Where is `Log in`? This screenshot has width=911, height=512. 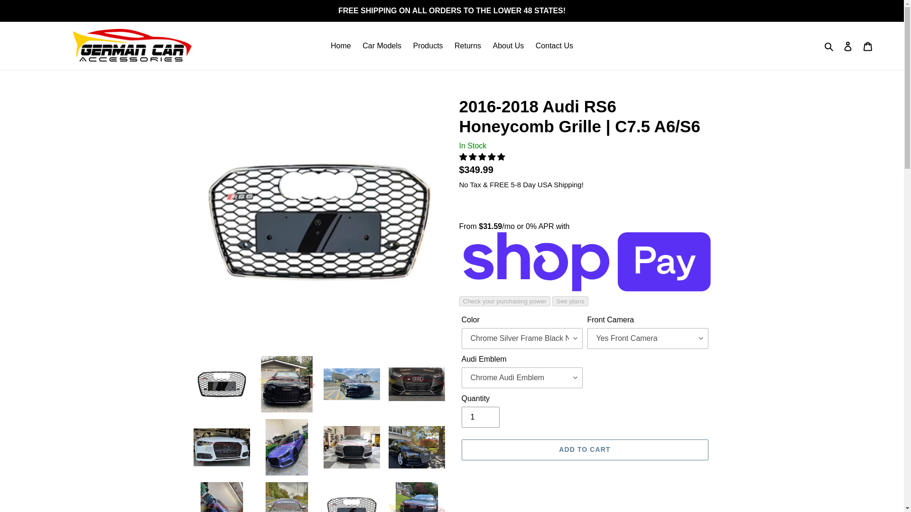
Log in is located at coordinates (848, 46).